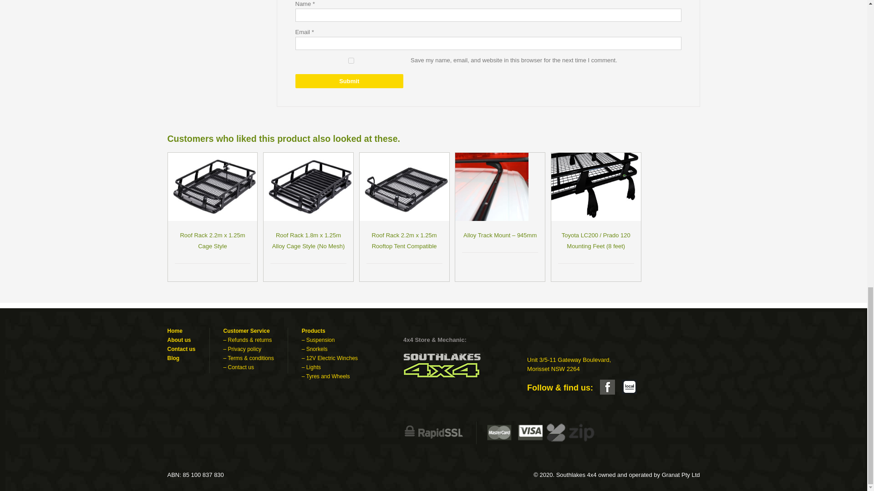 The image size is (874, 491). I want to click on Submit, so click(349, 81).